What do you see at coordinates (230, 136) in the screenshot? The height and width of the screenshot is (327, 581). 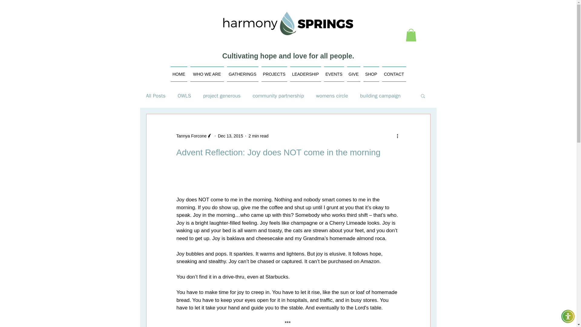 I see `Dec 13, 2015` at bounding box center [230, 136].